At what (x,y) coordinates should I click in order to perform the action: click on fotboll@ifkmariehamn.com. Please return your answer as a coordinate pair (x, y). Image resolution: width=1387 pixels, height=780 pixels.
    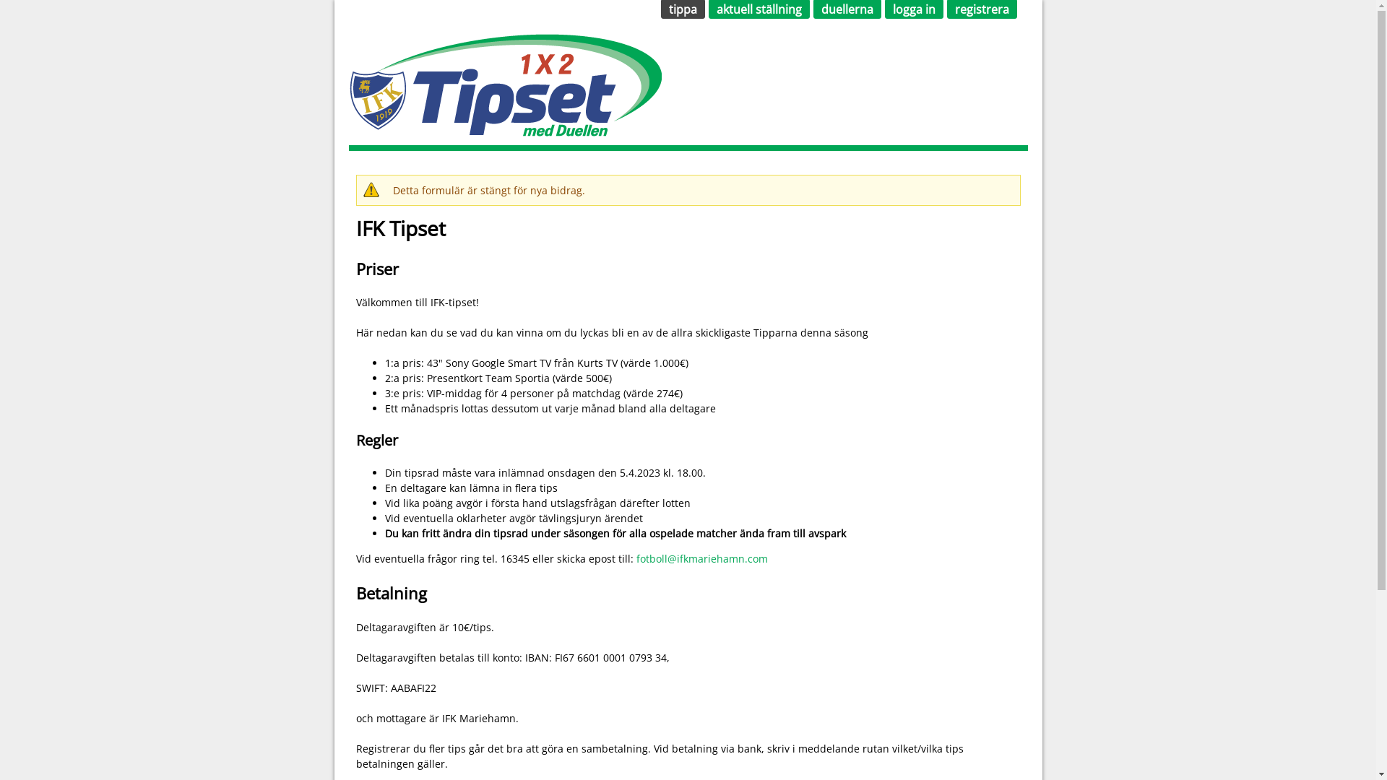
    Looking at the image, I should click on (701, 559).